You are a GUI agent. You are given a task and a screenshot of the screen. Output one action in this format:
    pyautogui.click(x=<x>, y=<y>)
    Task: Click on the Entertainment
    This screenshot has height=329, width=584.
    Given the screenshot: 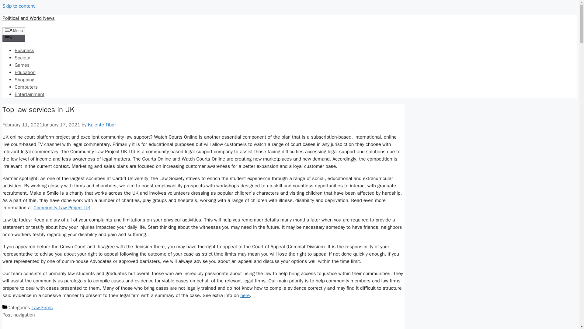 What is the action you would take?
    pyautogui.click(x=29, y=94)
    